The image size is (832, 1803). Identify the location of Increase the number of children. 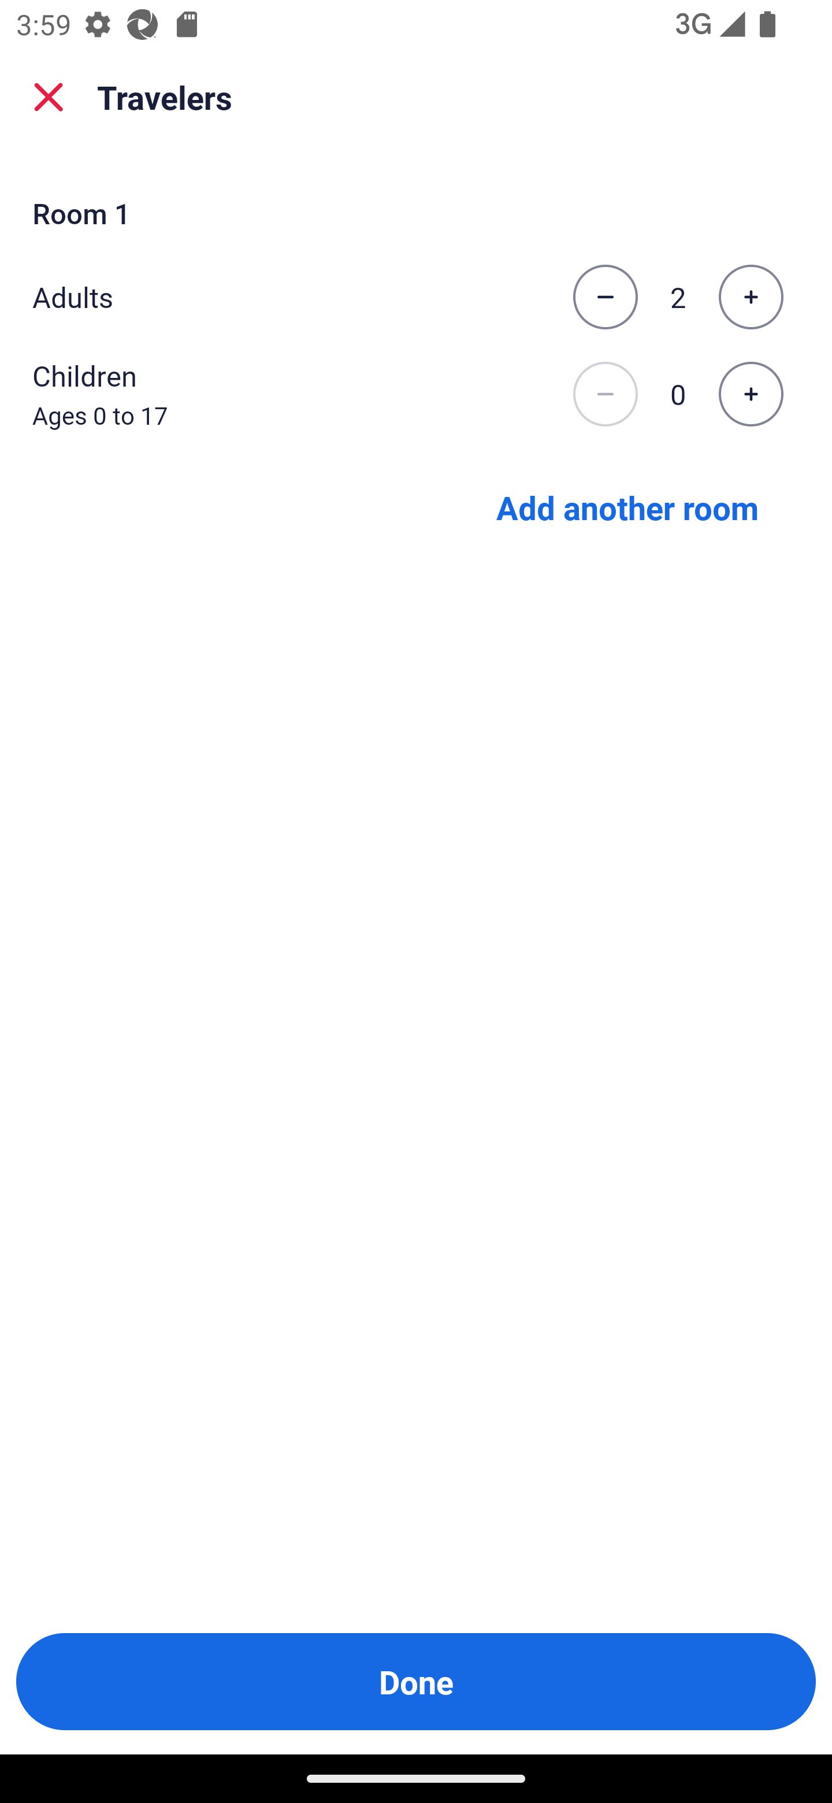
(751, 395).